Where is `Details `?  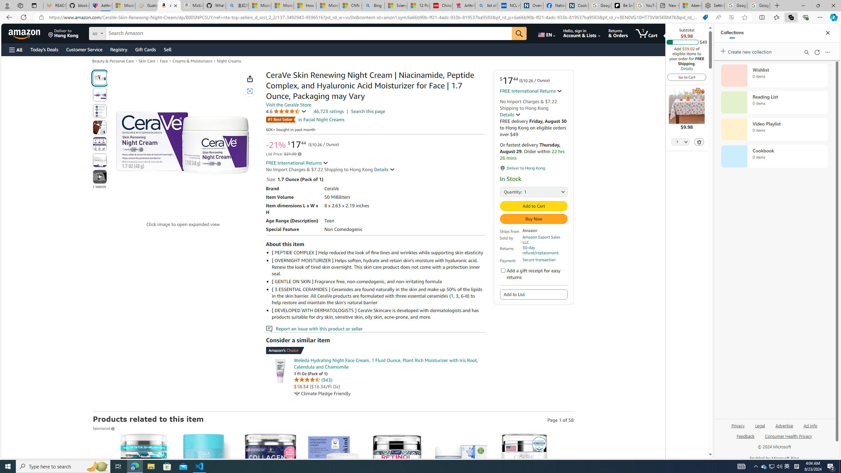
Details  is located at coordinates (385, 169).